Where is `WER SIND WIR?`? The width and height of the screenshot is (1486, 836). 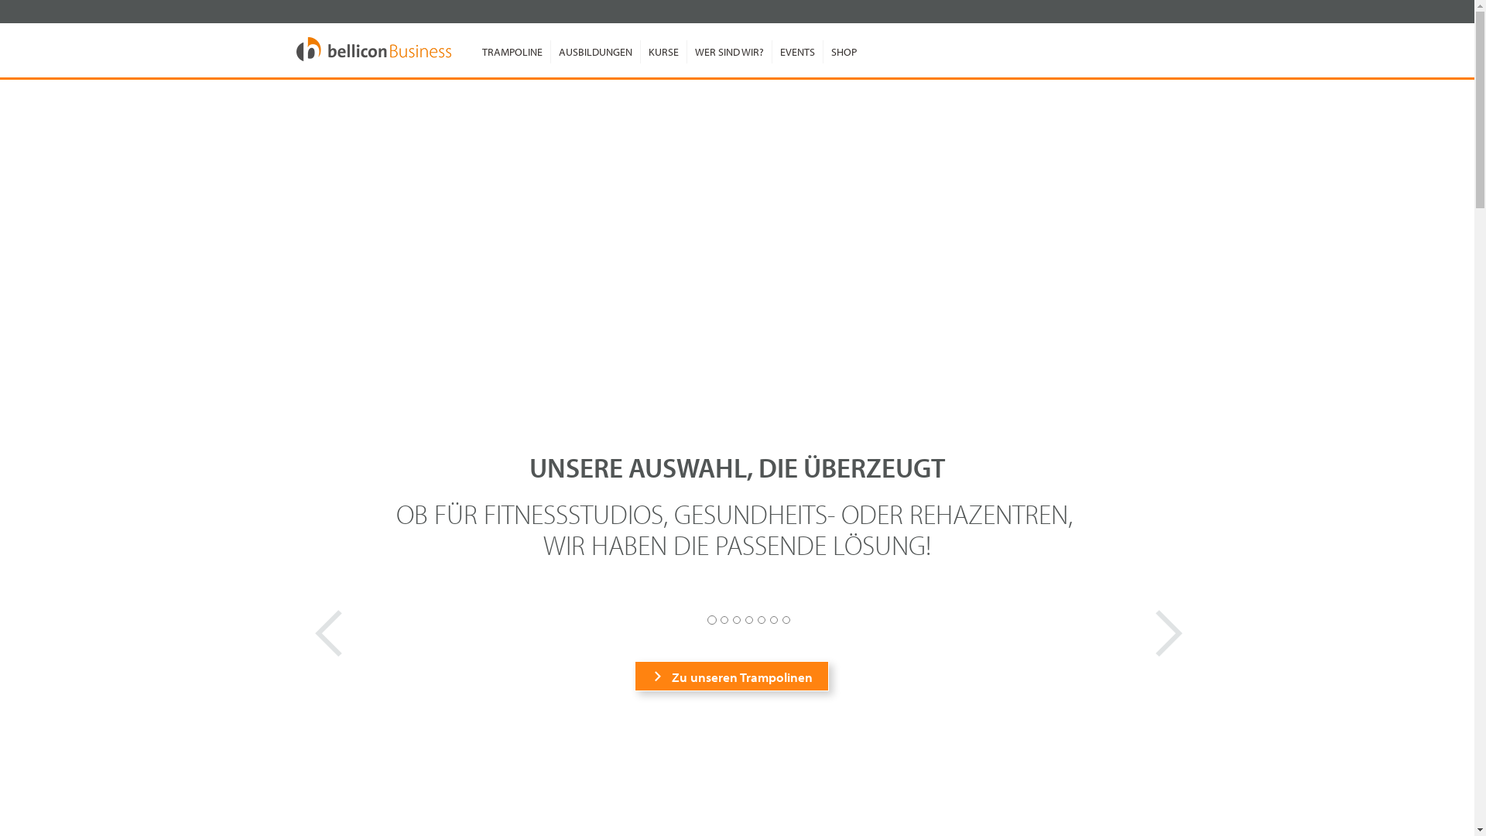
WER SIND WIR? is located at coordinates (728, 52).